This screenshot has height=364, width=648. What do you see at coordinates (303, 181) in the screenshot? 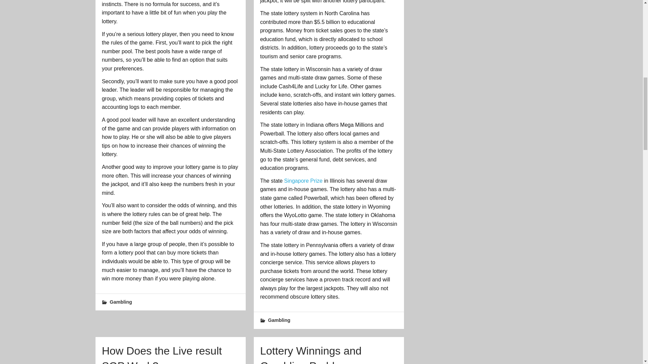
I see `Singapore Prize` at bounding box center [303, 181].